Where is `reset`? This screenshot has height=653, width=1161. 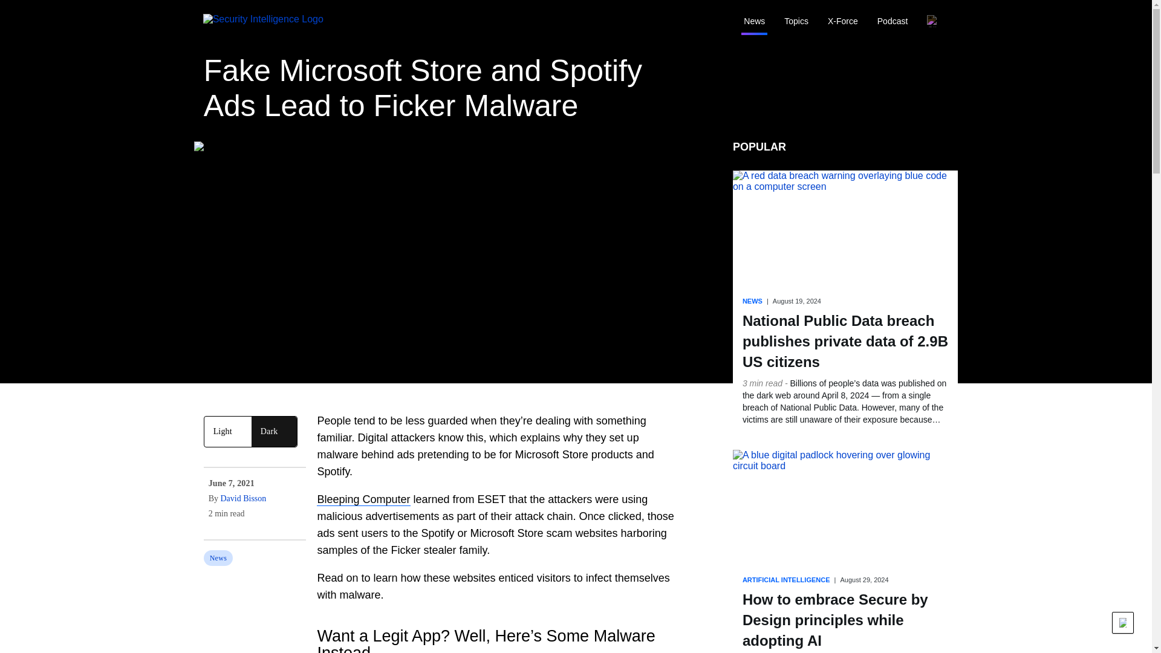 reset is located at coordinates (939, 22).